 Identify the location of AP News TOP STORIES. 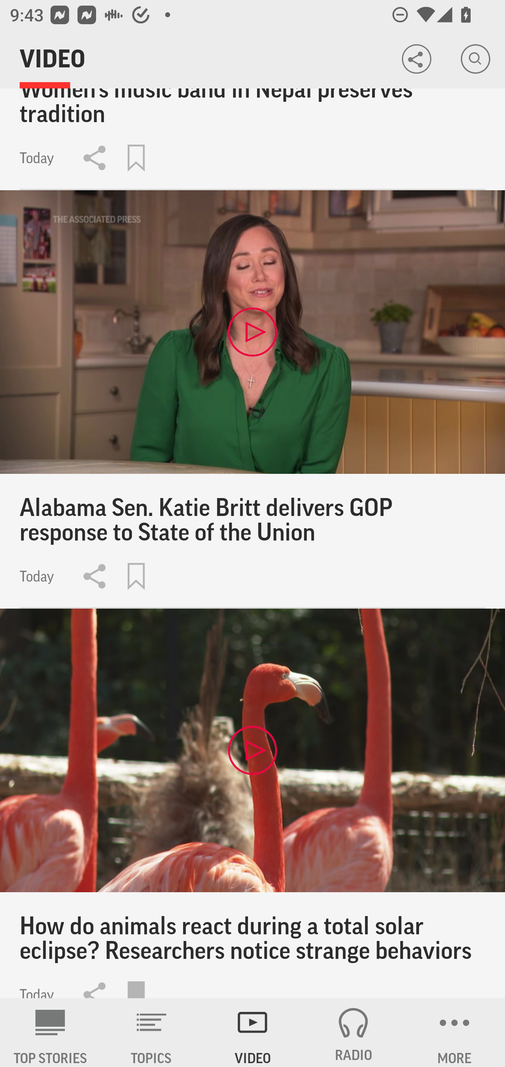
(50, 1033).